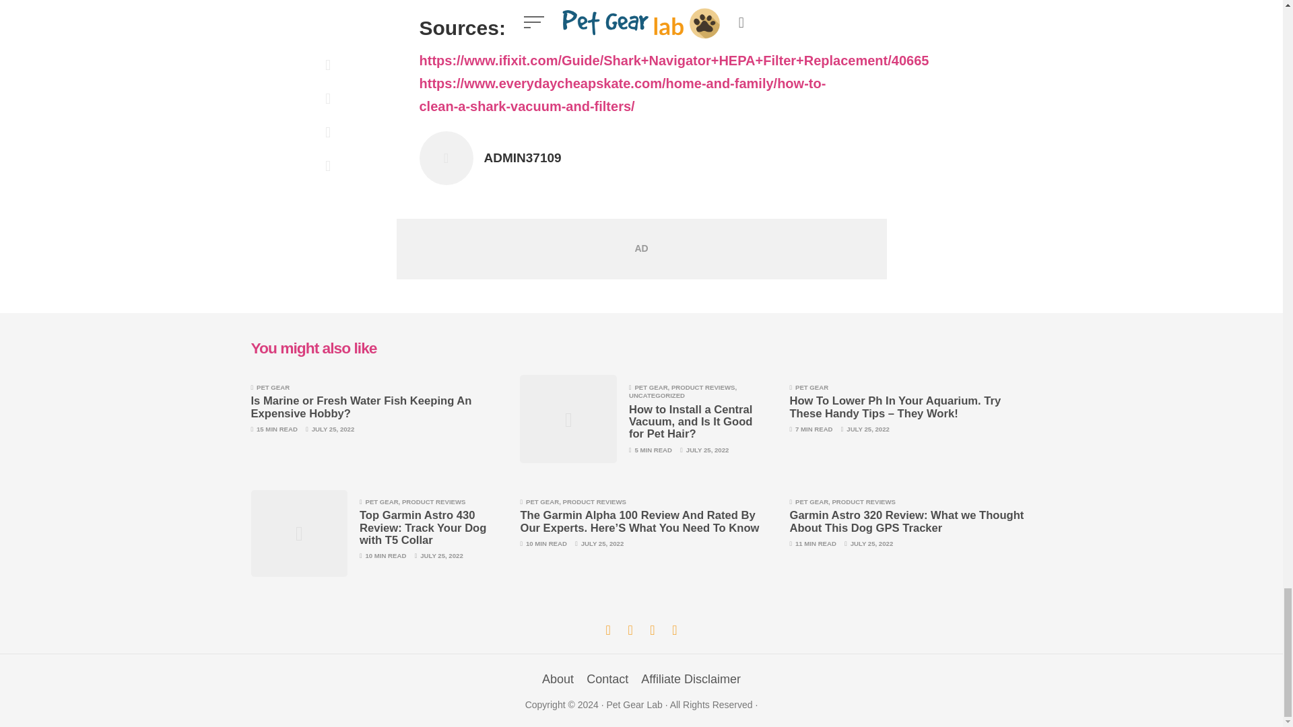  I want to click on PET GEAR, so click(273, 388).